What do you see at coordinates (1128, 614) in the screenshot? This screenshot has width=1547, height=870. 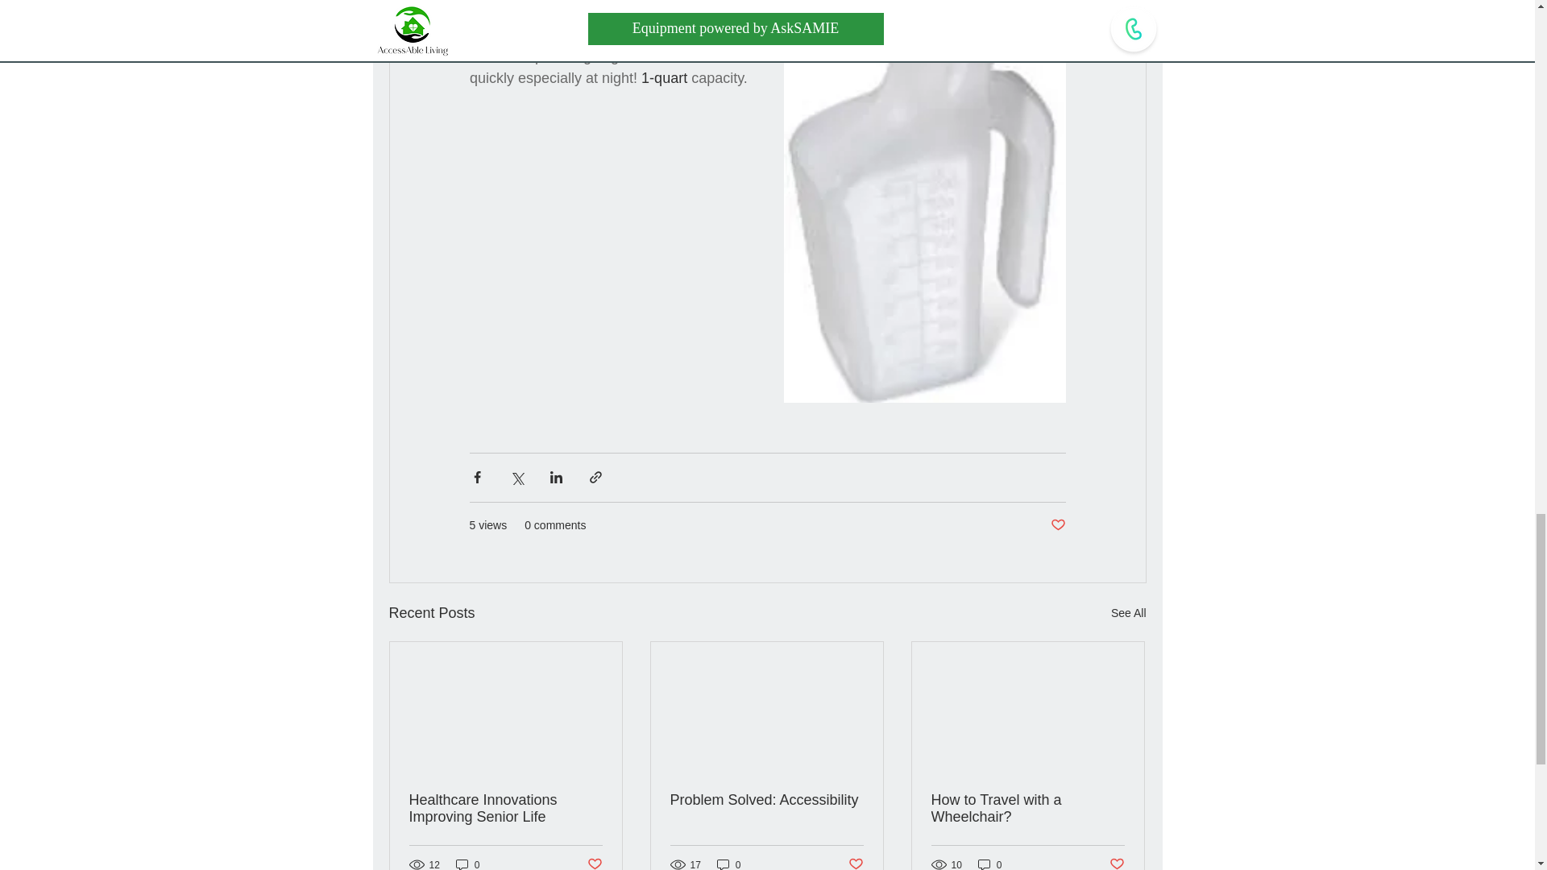 I see `See All` at bounding box center [1128, 614].